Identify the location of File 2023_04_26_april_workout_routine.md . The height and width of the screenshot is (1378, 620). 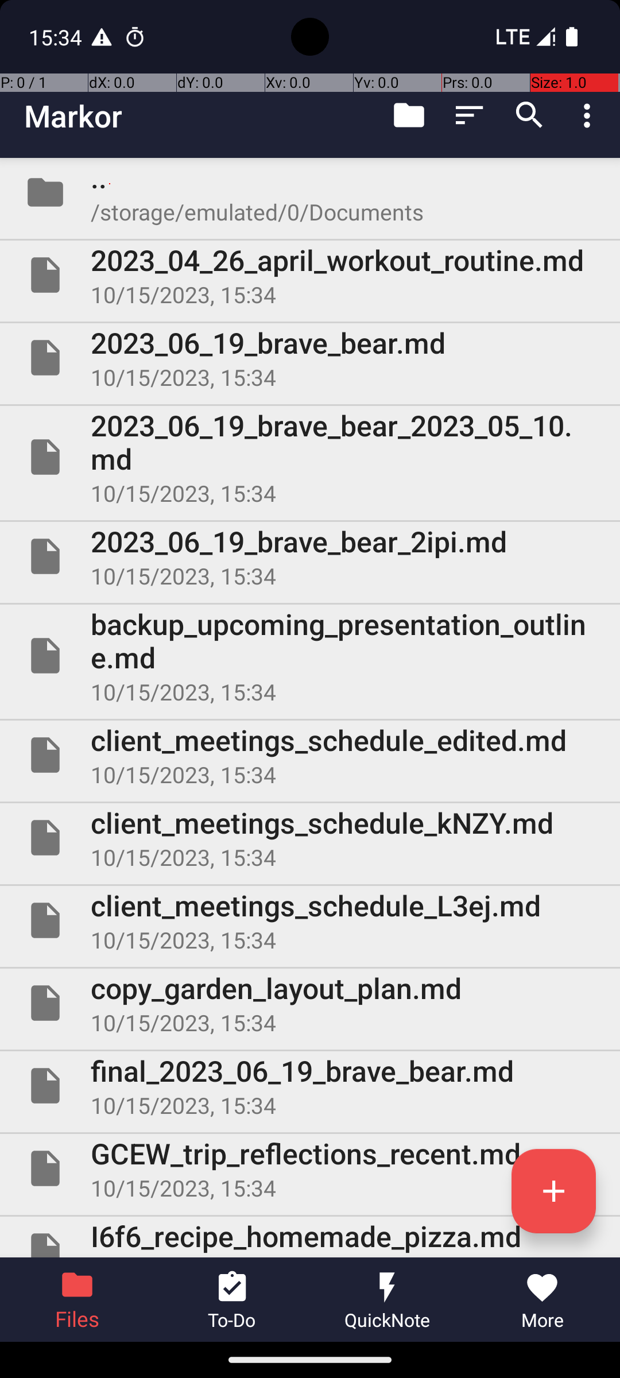
(310, 275).